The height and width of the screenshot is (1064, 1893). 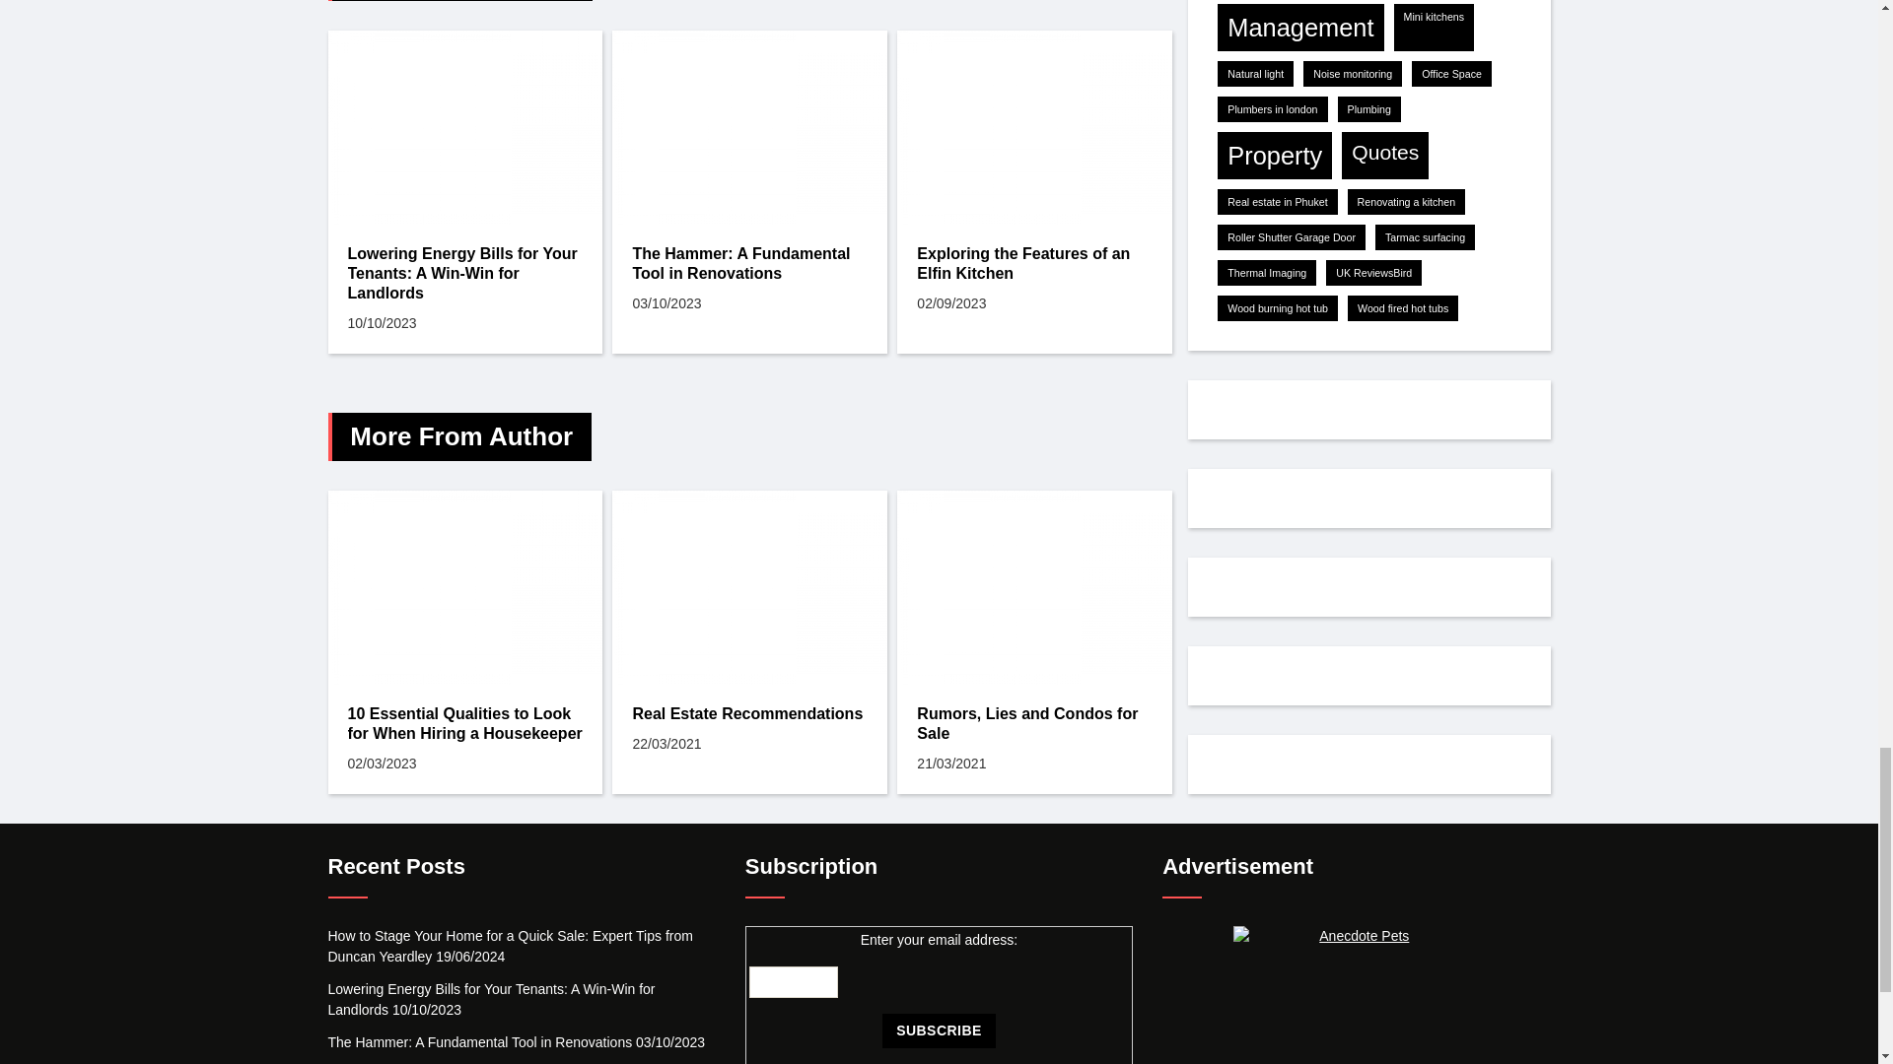 What do you see at coordinates (1034, 723) in the screenshot?
I see `Rumors, Lies and Condos for Sale` at bounding box center [1034, 723].